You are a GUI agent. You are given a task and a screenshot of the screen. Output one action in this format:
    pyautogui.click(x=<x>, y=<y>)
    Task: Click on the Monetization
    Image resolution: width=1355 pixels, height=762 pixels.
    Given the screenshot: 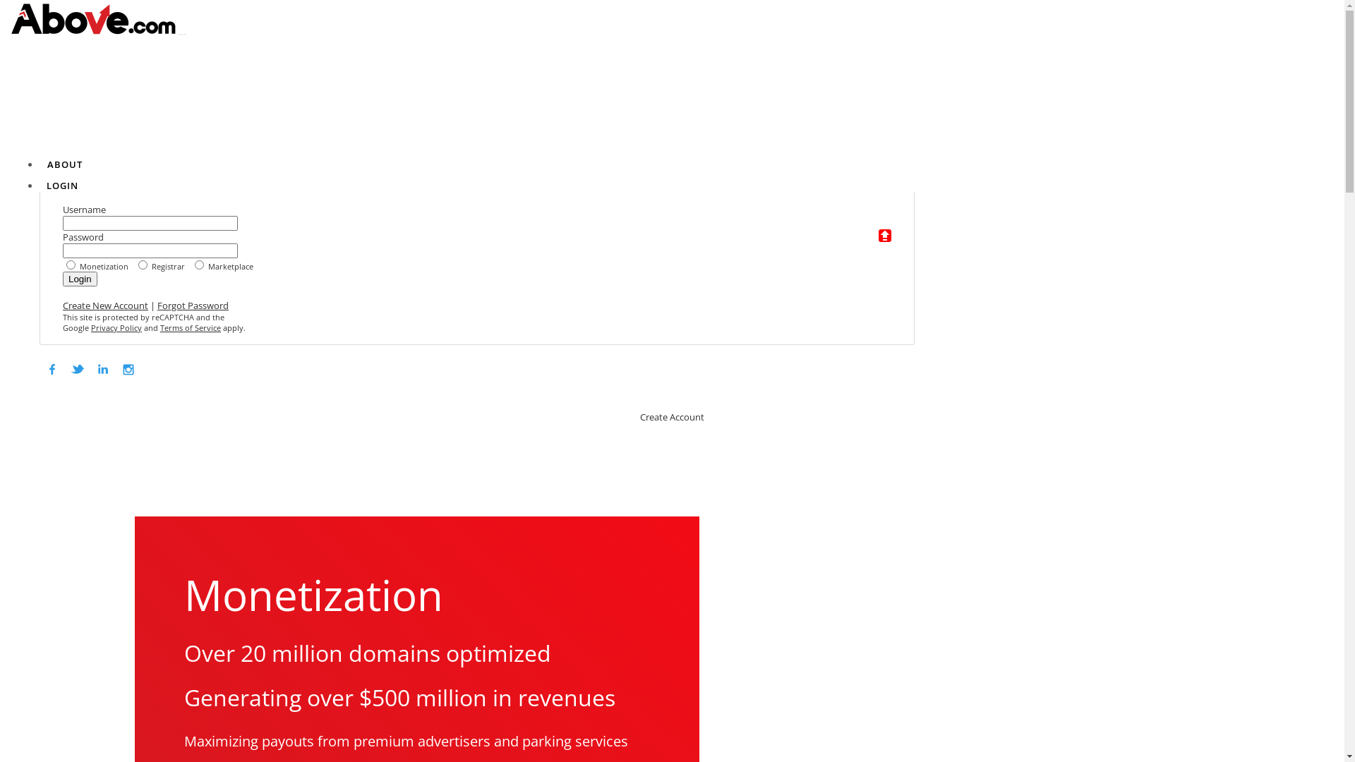 What is the action you would take?
    pyautogui.click(x=491, y=365)
    